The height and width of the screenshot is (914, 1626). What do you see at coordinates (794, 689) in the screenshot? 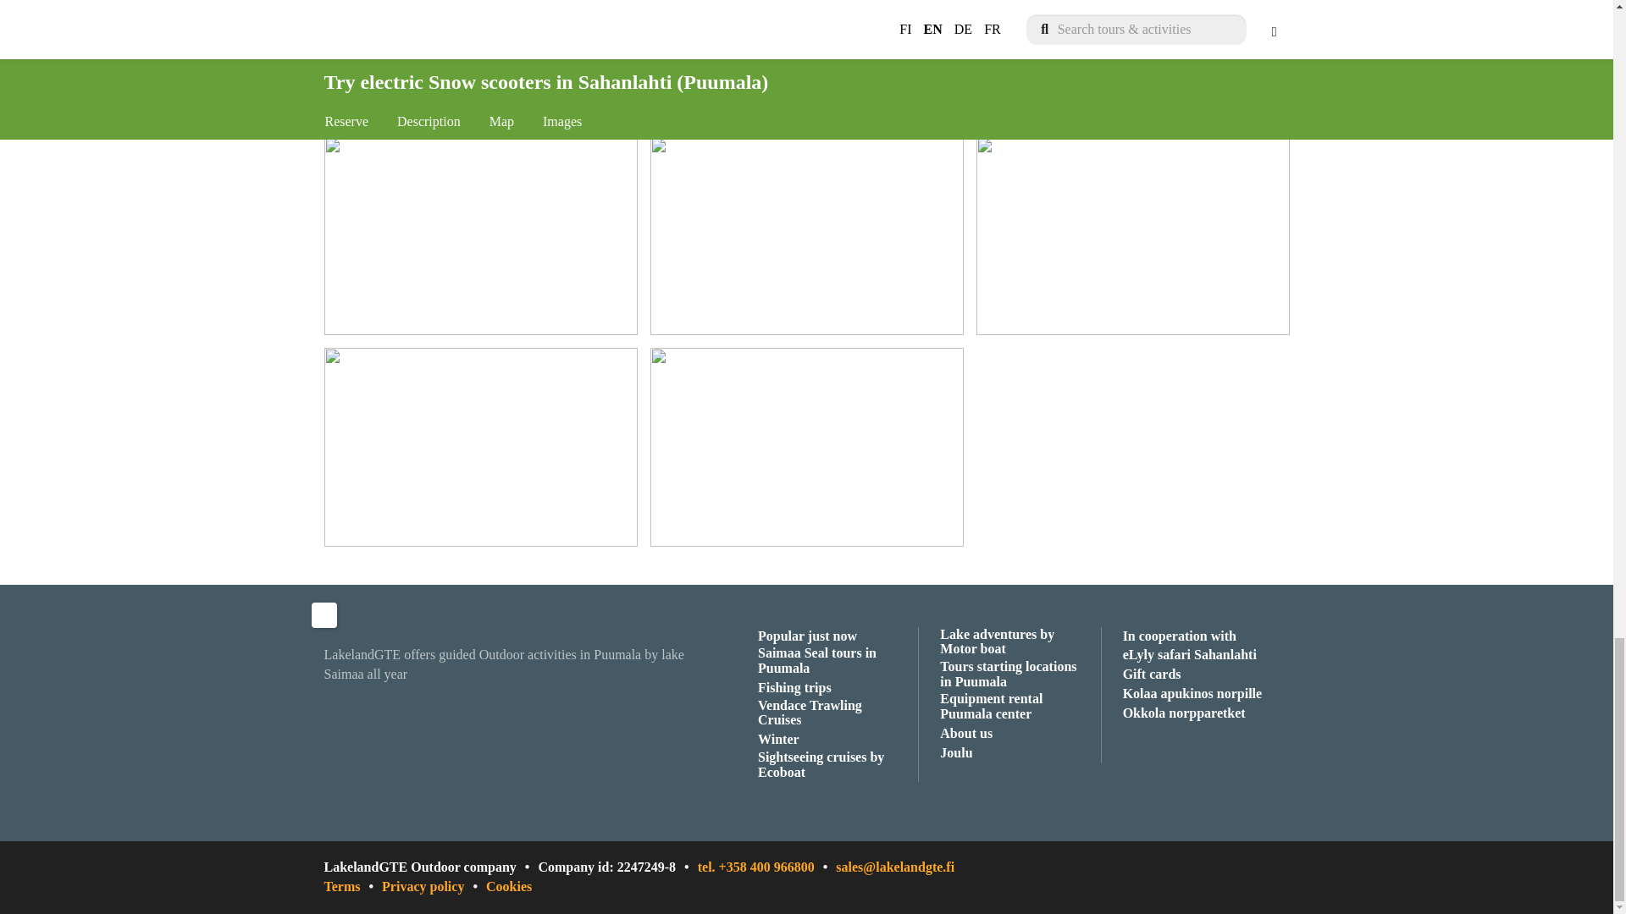
I see `Fishing trips` at bounding box center [794, 689].